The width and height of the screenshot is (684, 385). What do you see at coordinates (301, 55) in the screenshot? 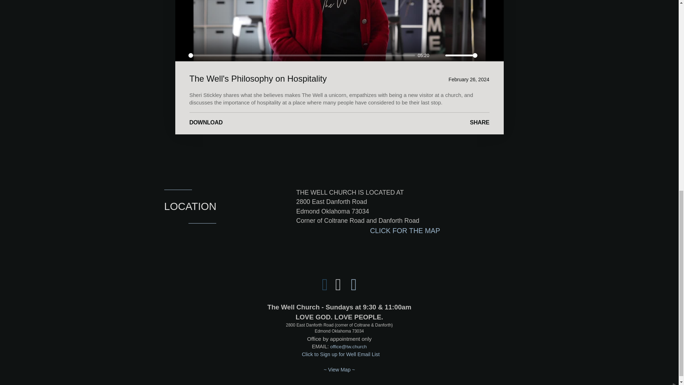
I see `0` at bounding box center [301, 55].